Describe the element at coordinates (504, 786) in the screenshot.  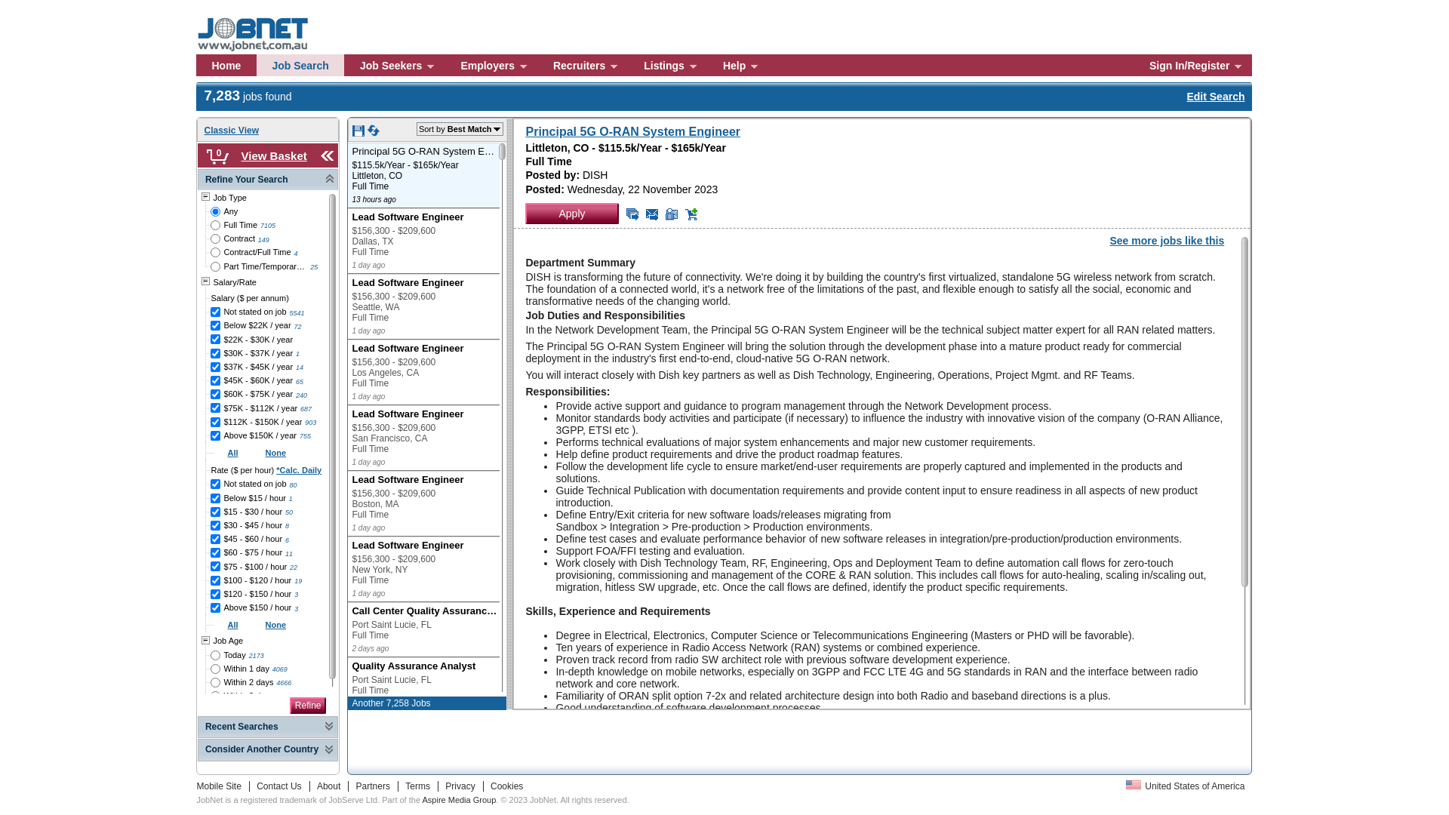
I see `Cookies` at that location.